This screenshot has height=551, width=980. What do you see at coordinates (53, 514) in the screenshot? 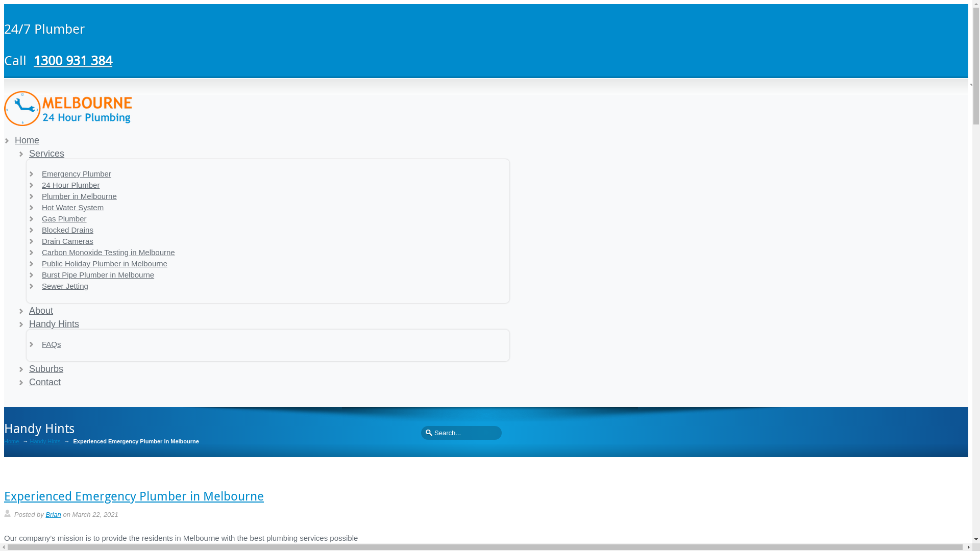
I see `Brian` at bounding box center [53, 514].